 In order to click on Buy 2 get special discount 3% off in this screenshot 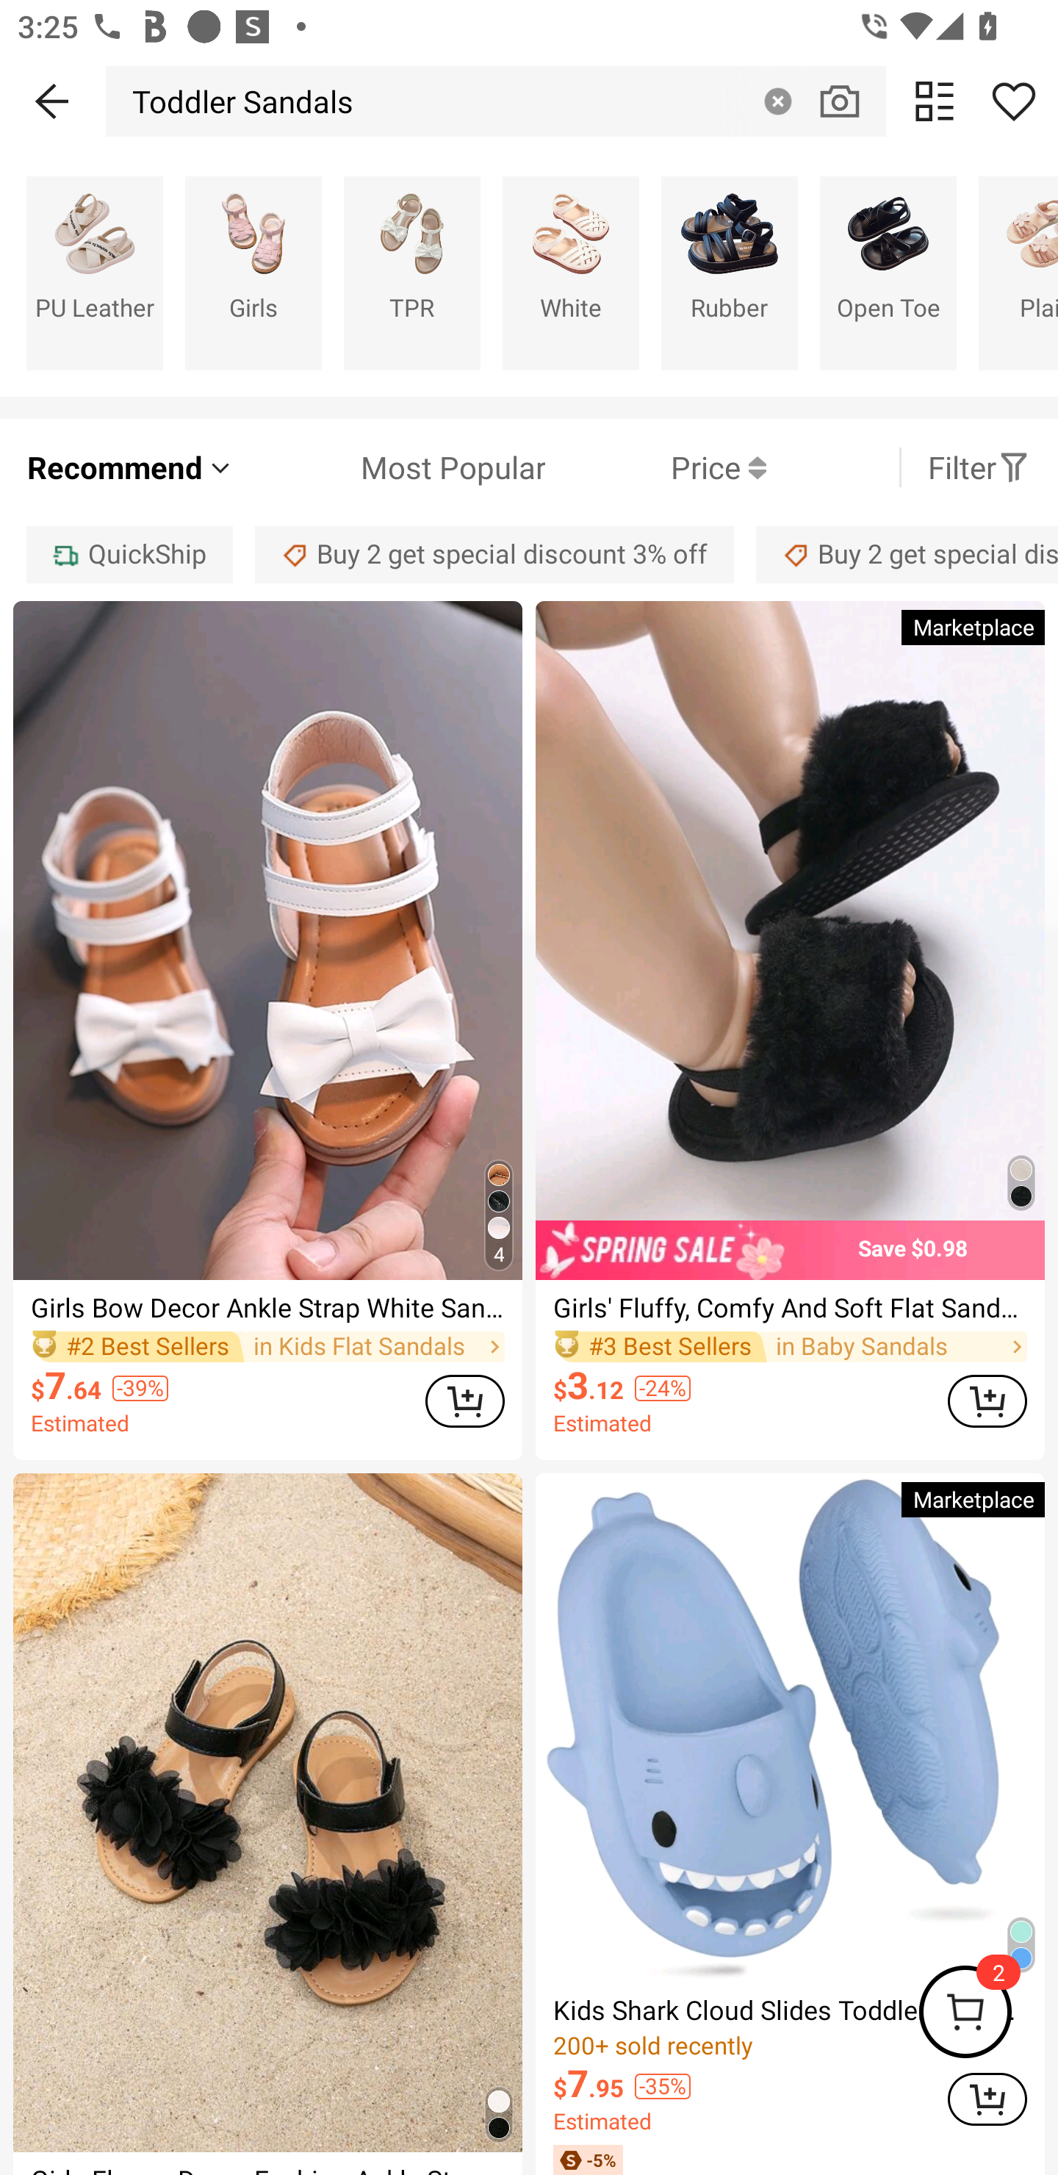, I will do `click(494, 554)`.